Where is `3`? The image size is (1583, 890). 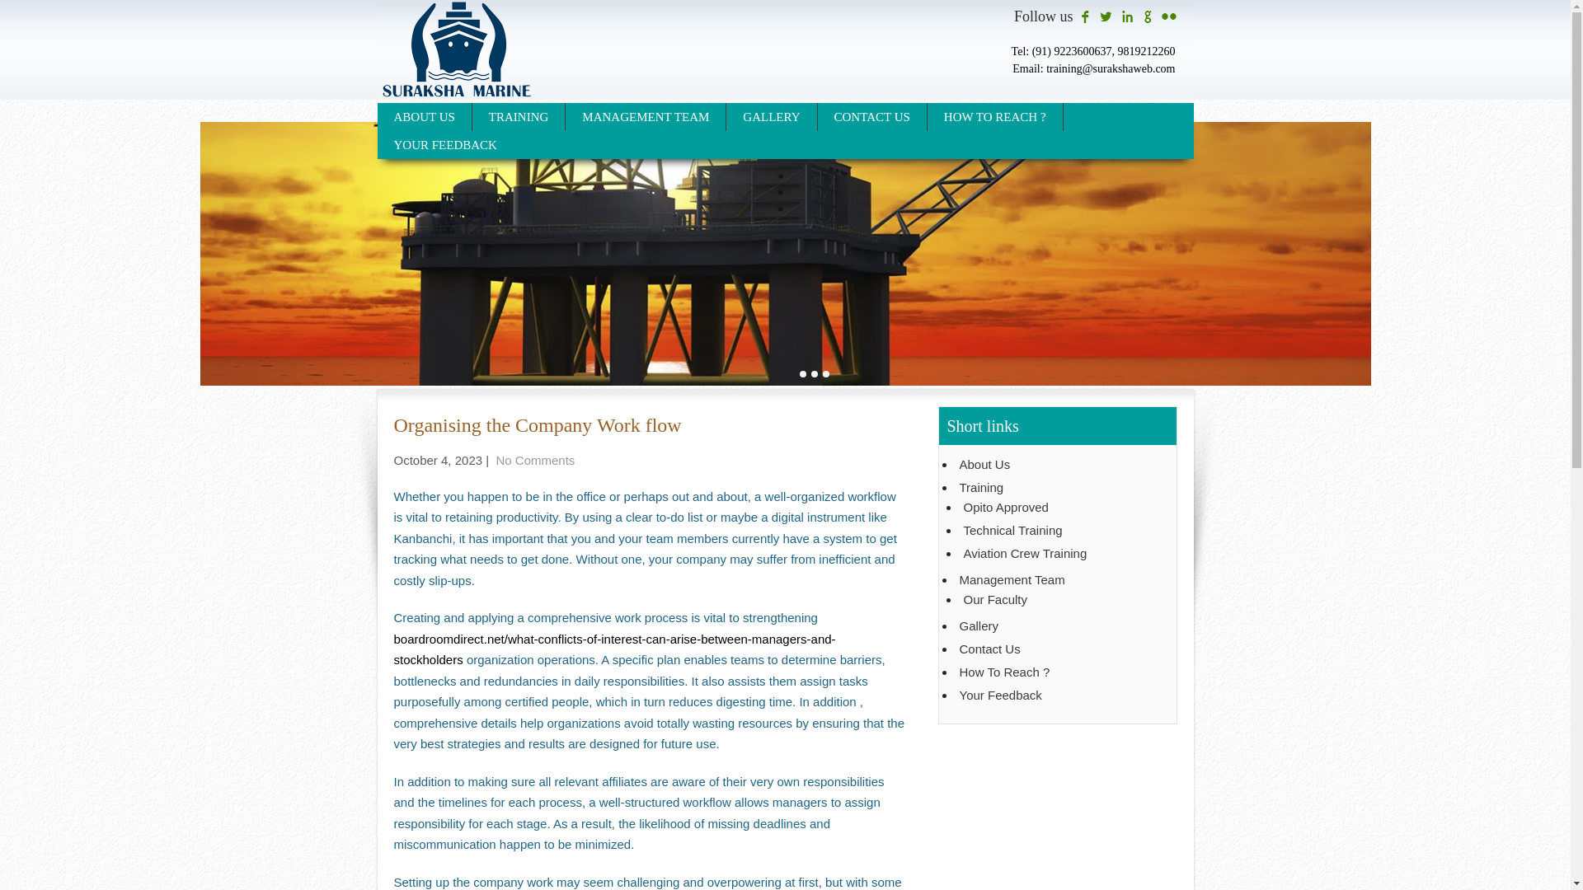
3 is located at coordinates (826, 374).